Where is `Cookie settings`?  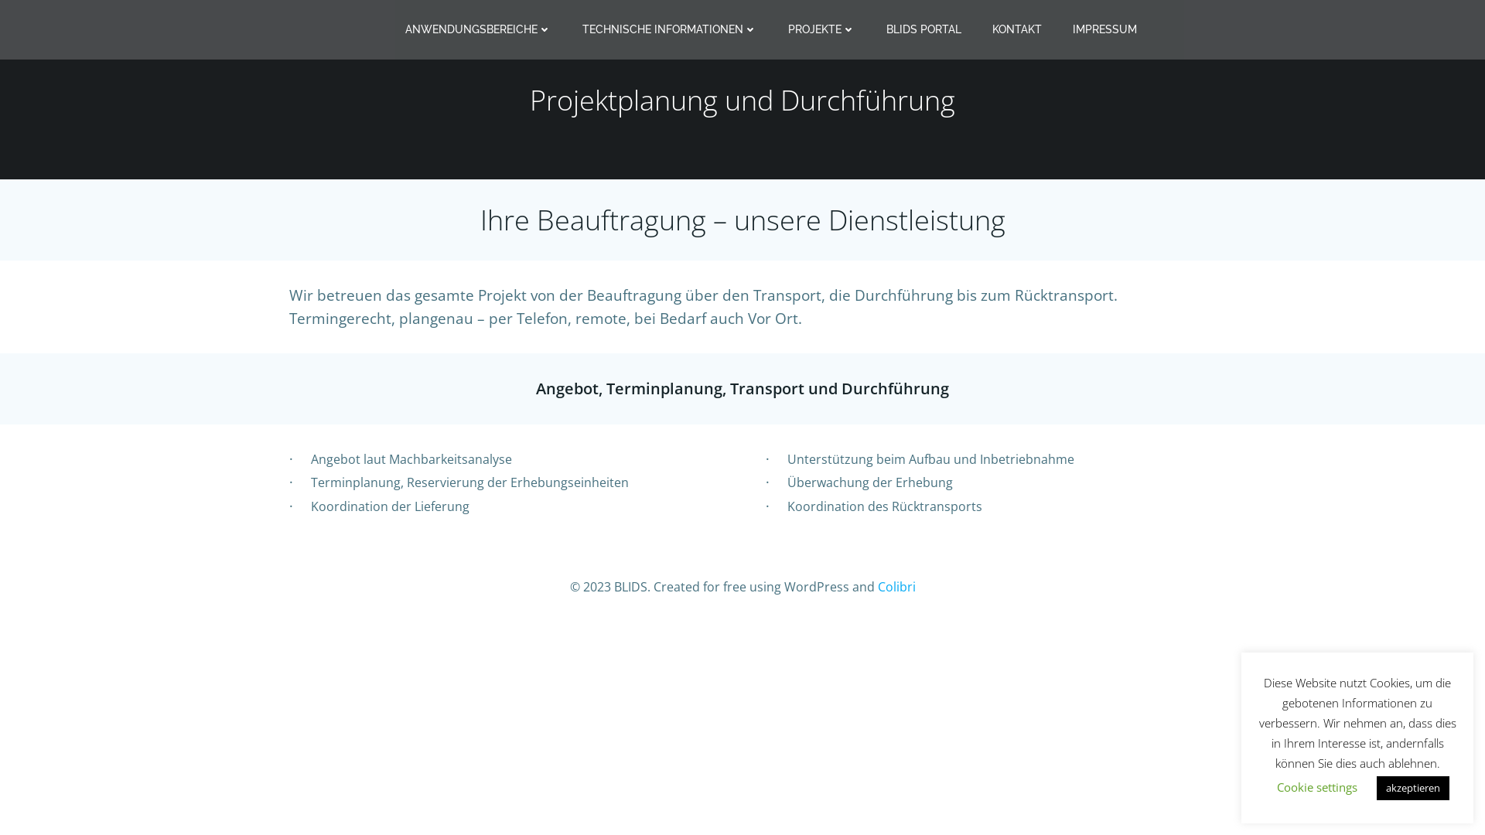
Cookie settings is located at coordinates (1317, 787).